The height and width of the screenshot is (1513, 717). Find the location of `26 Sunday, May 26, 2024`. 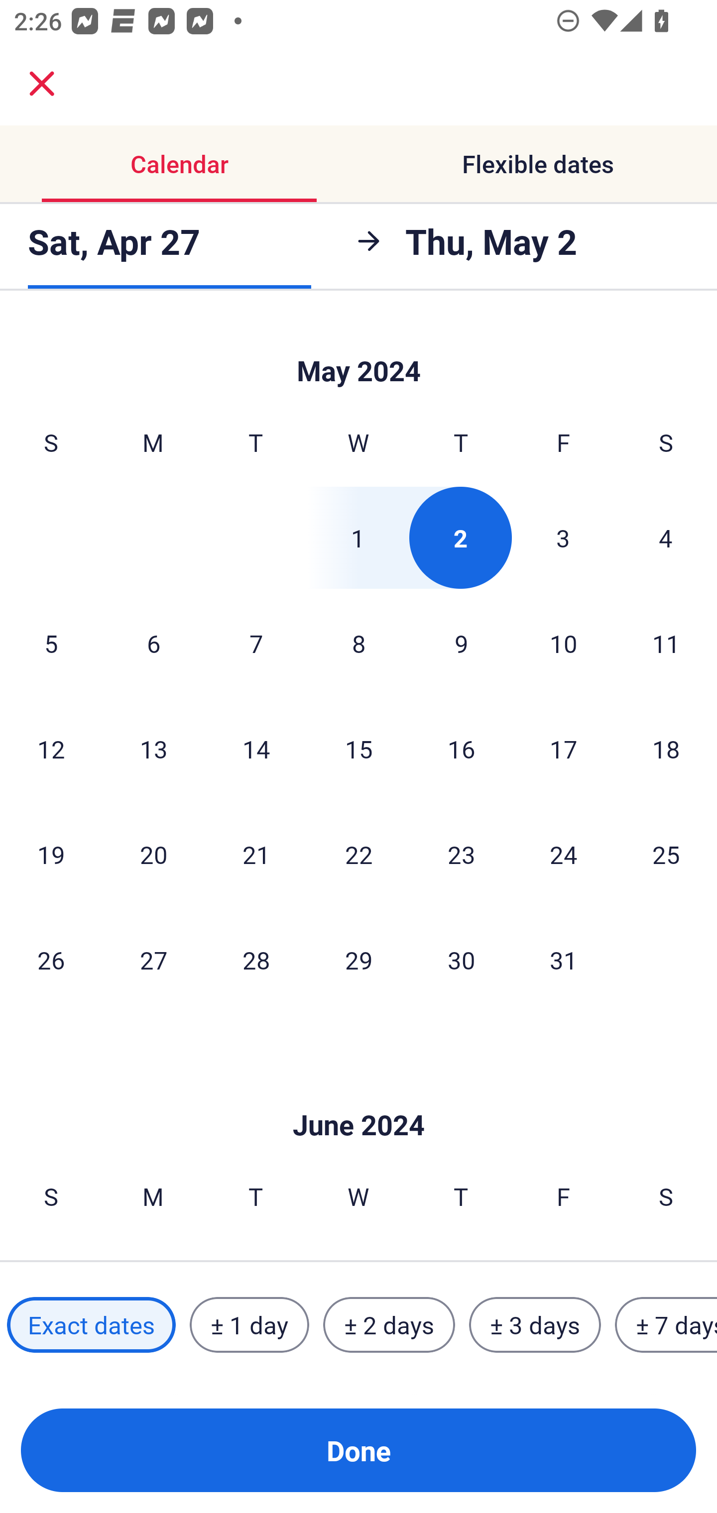

26 Sunday, May 26, 2024 is located at coordinates (51, 960).